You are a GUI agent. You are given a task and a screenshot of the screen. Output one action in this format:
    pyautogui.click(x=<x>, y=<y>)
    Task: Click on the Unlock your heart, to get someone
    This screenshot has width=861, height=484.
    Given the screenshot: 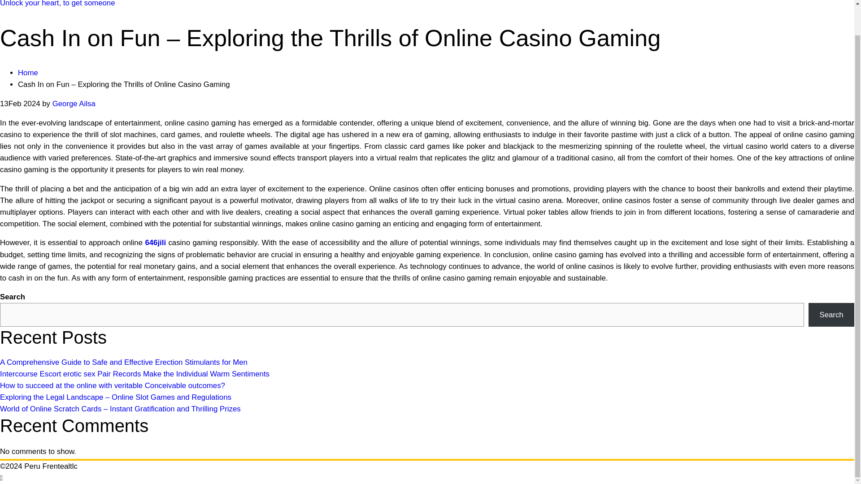 What is the action you would take?
    pyautogui.click(x=57, y=4)
    